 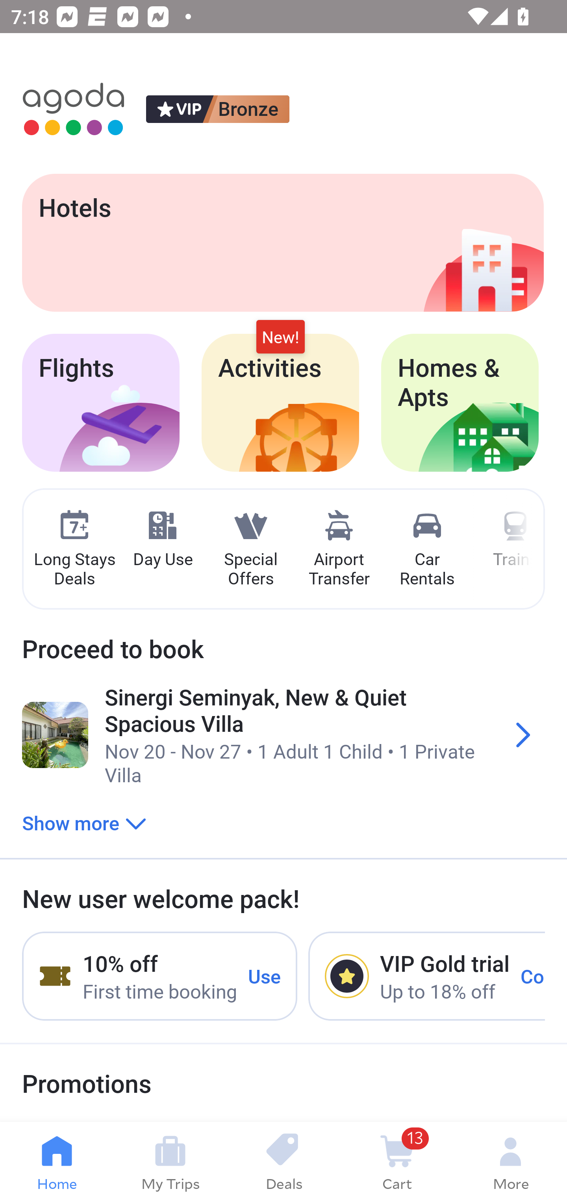 I want to click on Day Use, so click(x=163, y=539).